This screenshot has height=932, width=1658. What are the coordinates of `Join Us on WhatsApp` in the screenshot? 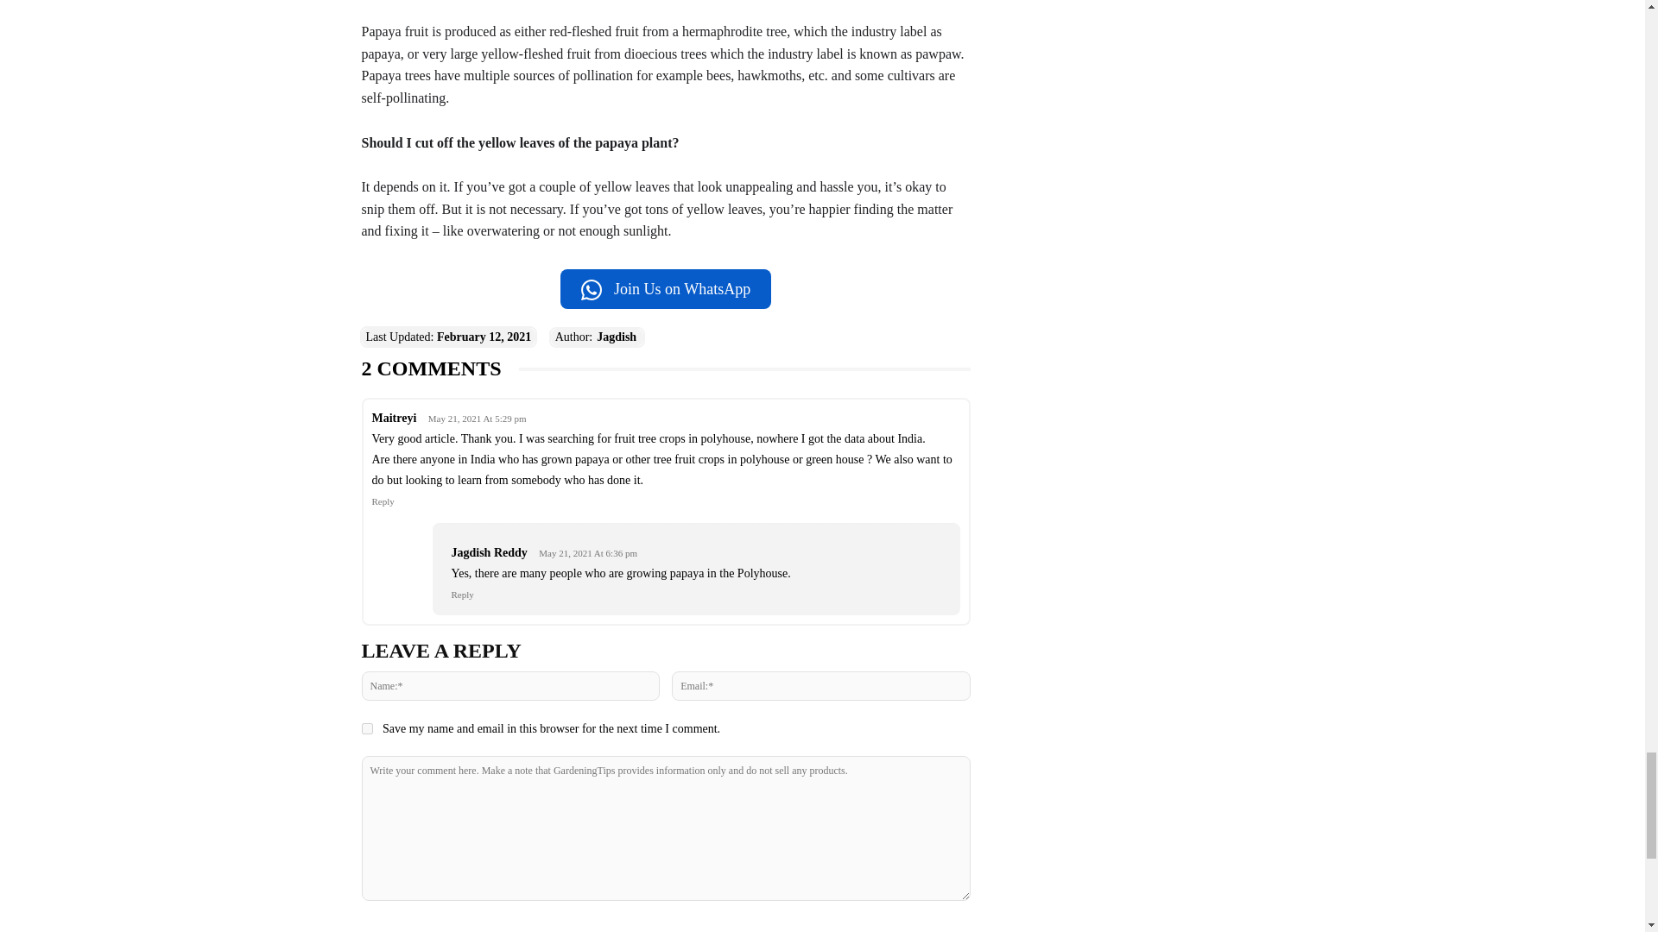 It's located at (665, 288).